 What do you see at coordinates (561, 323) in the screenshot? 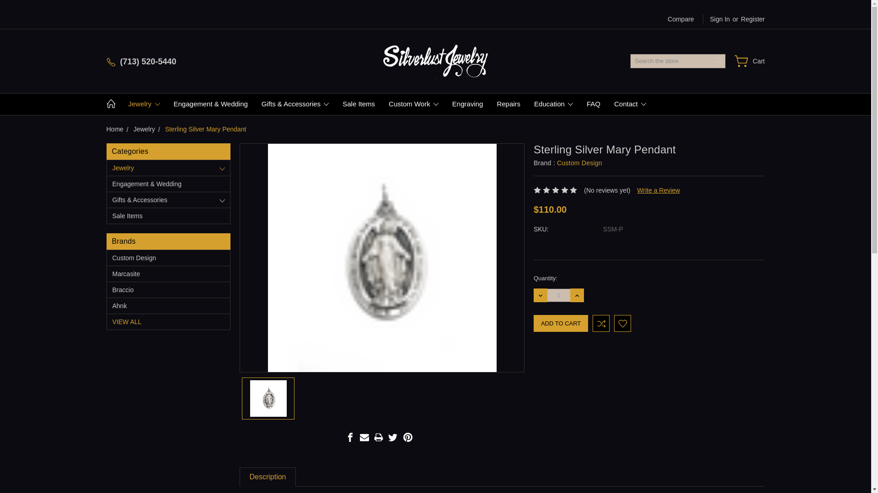
I see `Add to Cart` at bounding box center [561, 323].